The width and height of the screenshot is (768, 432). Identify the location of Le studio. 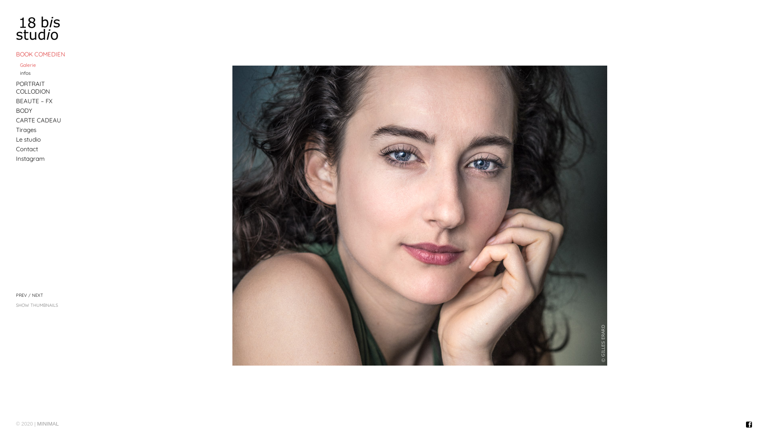
(46, 139).